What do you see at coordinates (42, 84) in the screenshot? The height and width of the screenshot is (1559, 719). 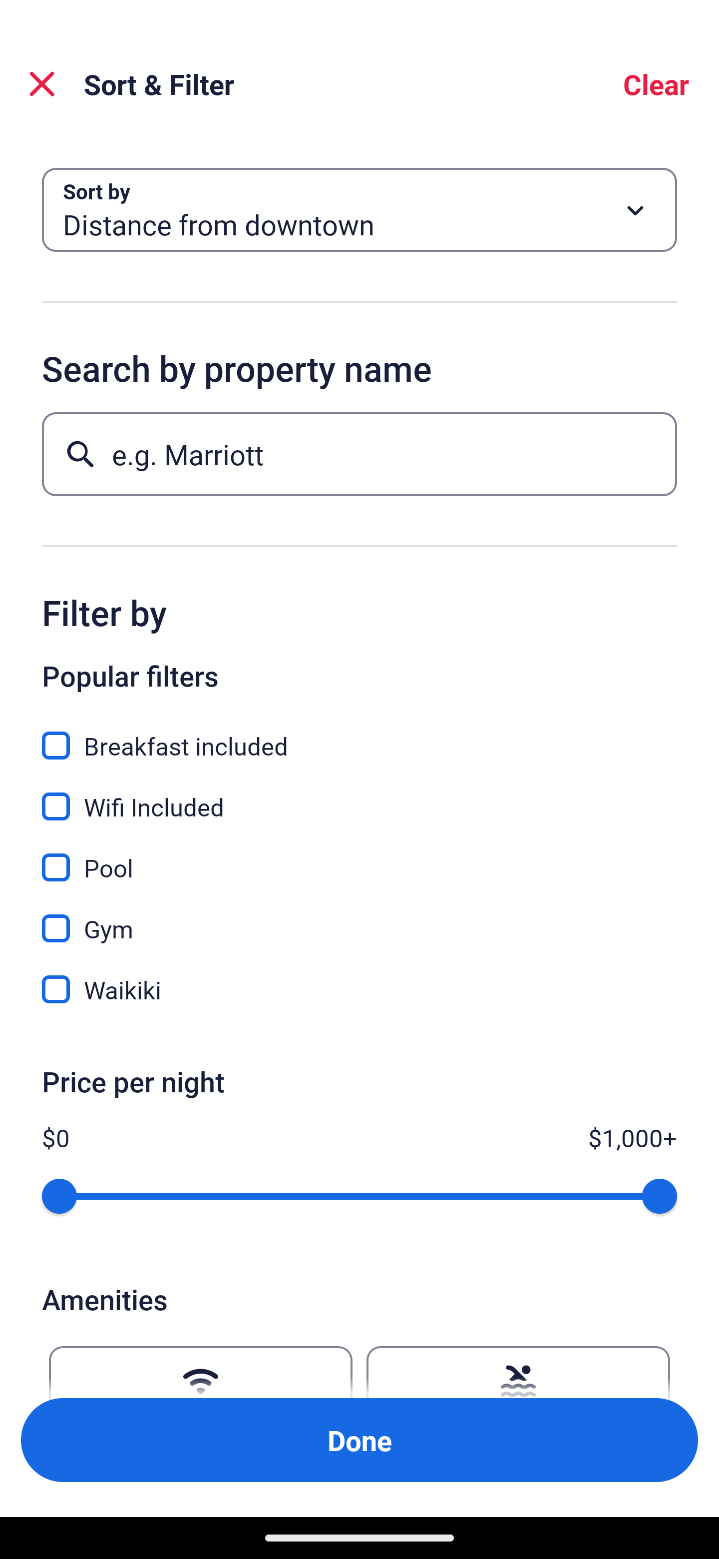 I see `Close Sort and Filter` at bounding box center [42, 84].